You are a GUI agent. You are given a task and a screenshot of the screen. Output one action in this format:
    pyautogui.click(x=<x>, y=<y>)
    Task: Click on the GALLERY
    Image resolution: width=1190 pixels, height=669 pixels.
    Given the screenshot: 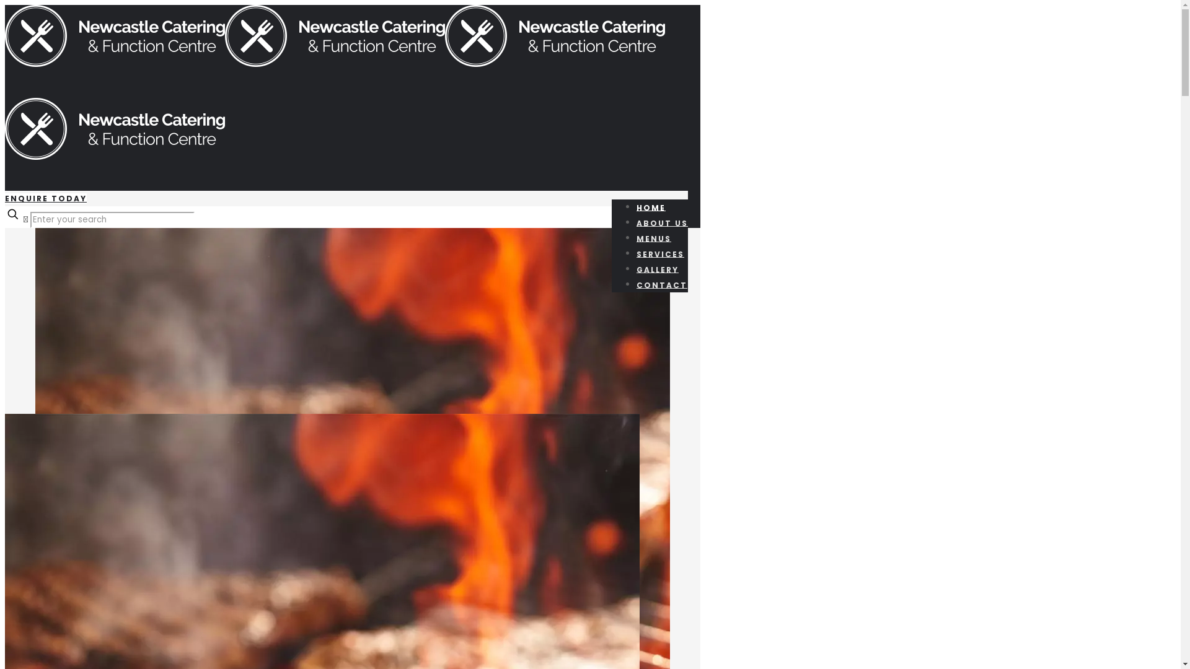 What is the action you would take?
    pyautogui.click(x=658, y=269)
    